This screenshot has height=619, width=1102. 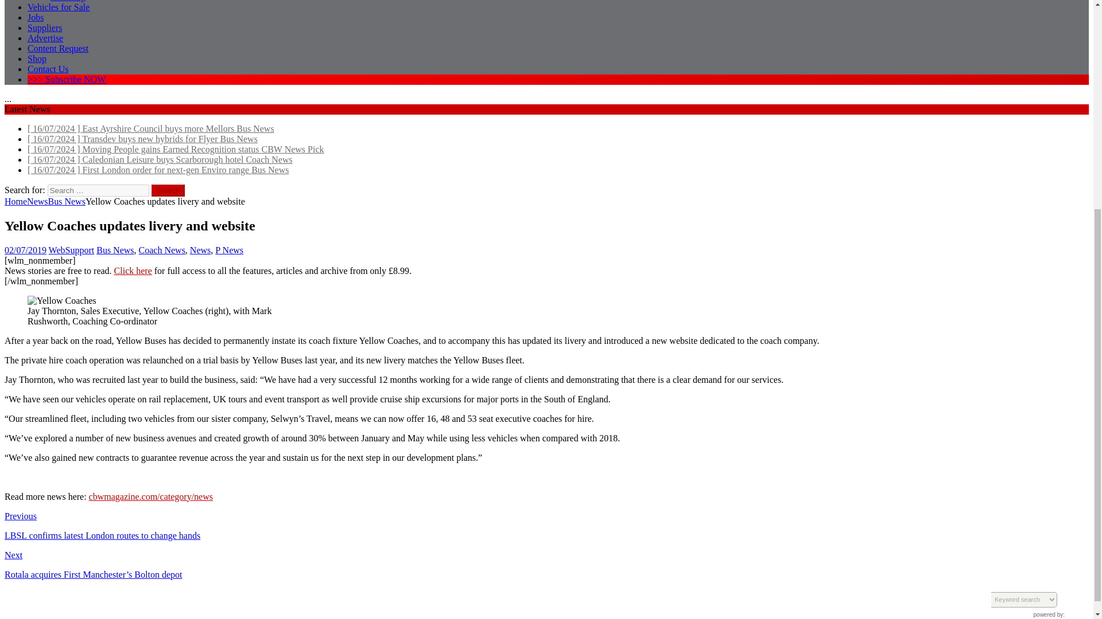 What do you see at coordinates (176, 149) in the screenshot?
I see `Moving People gains Earned Recognition status` at bounding box center [176, 149].